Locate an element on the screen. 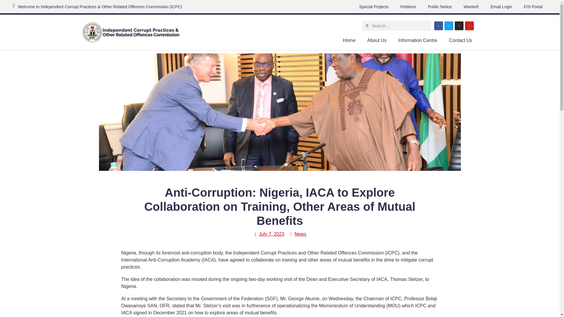 Image resolution: width=564 pixels, height=317 pixels. Special Projects is located at coordinates (374, 6).